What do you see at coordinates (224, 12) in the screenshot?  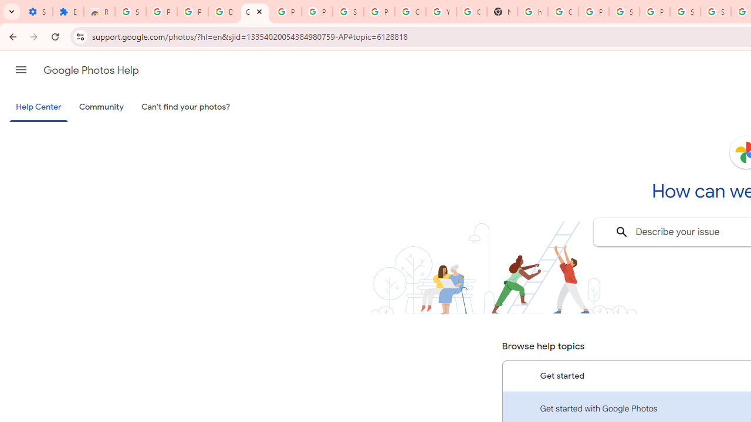 I see `Delete photos & videos - Computer - Google Photos Help` at bounding box center [224, 12].